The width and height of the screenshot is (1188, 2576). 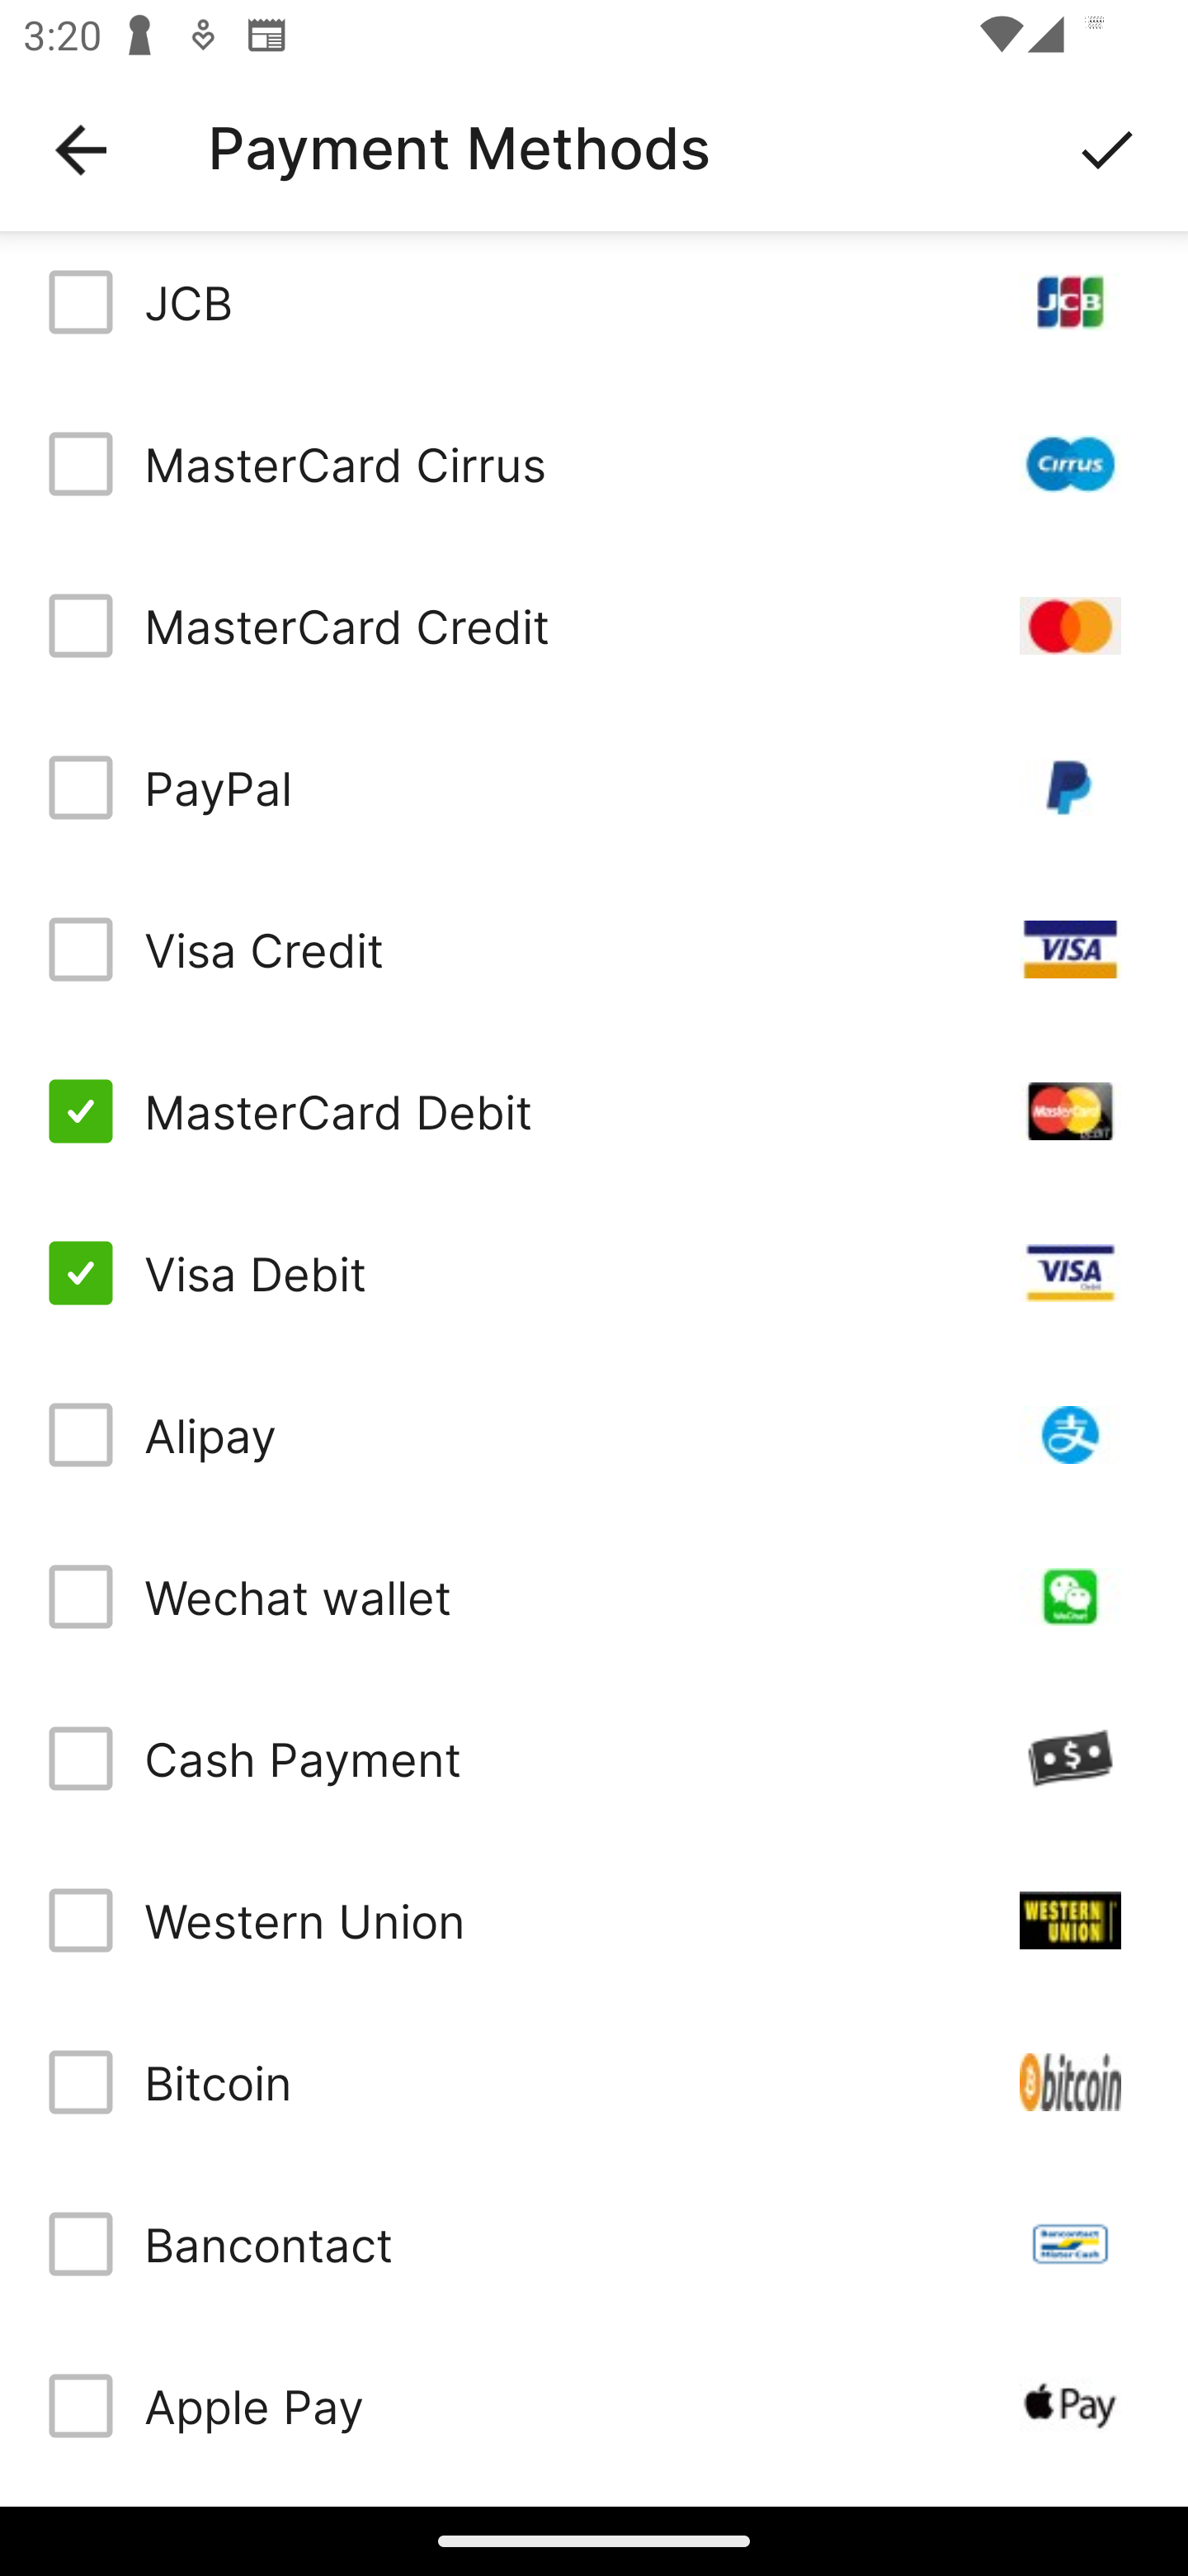 What do you see at coordinates (594, 2244) in the screenshot?
I see `Bancontact` at bounding box center [594, 2244].